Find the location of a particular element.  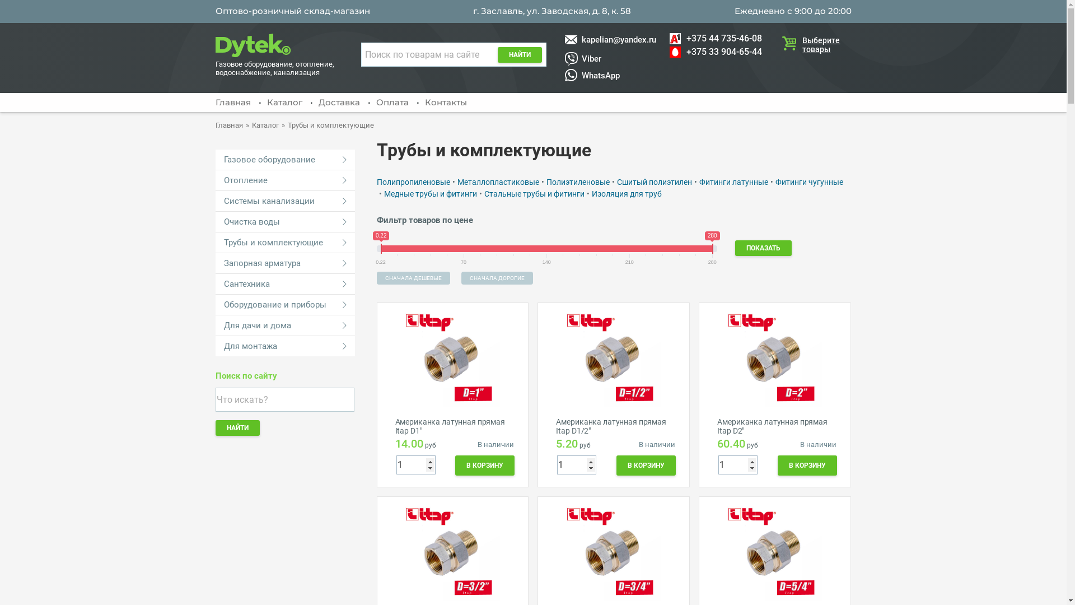

1 is located at coordinates (416, 465).